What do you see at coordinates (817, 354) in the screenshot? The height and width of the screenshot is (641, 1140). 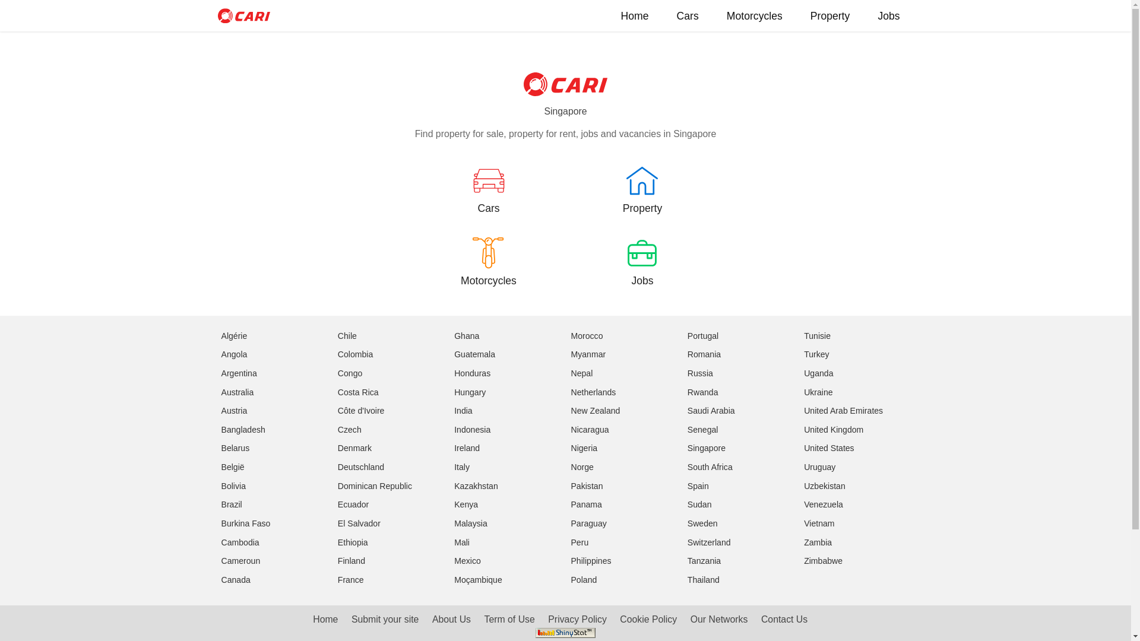 I see `Turkey` at bounding box center [817, 354].